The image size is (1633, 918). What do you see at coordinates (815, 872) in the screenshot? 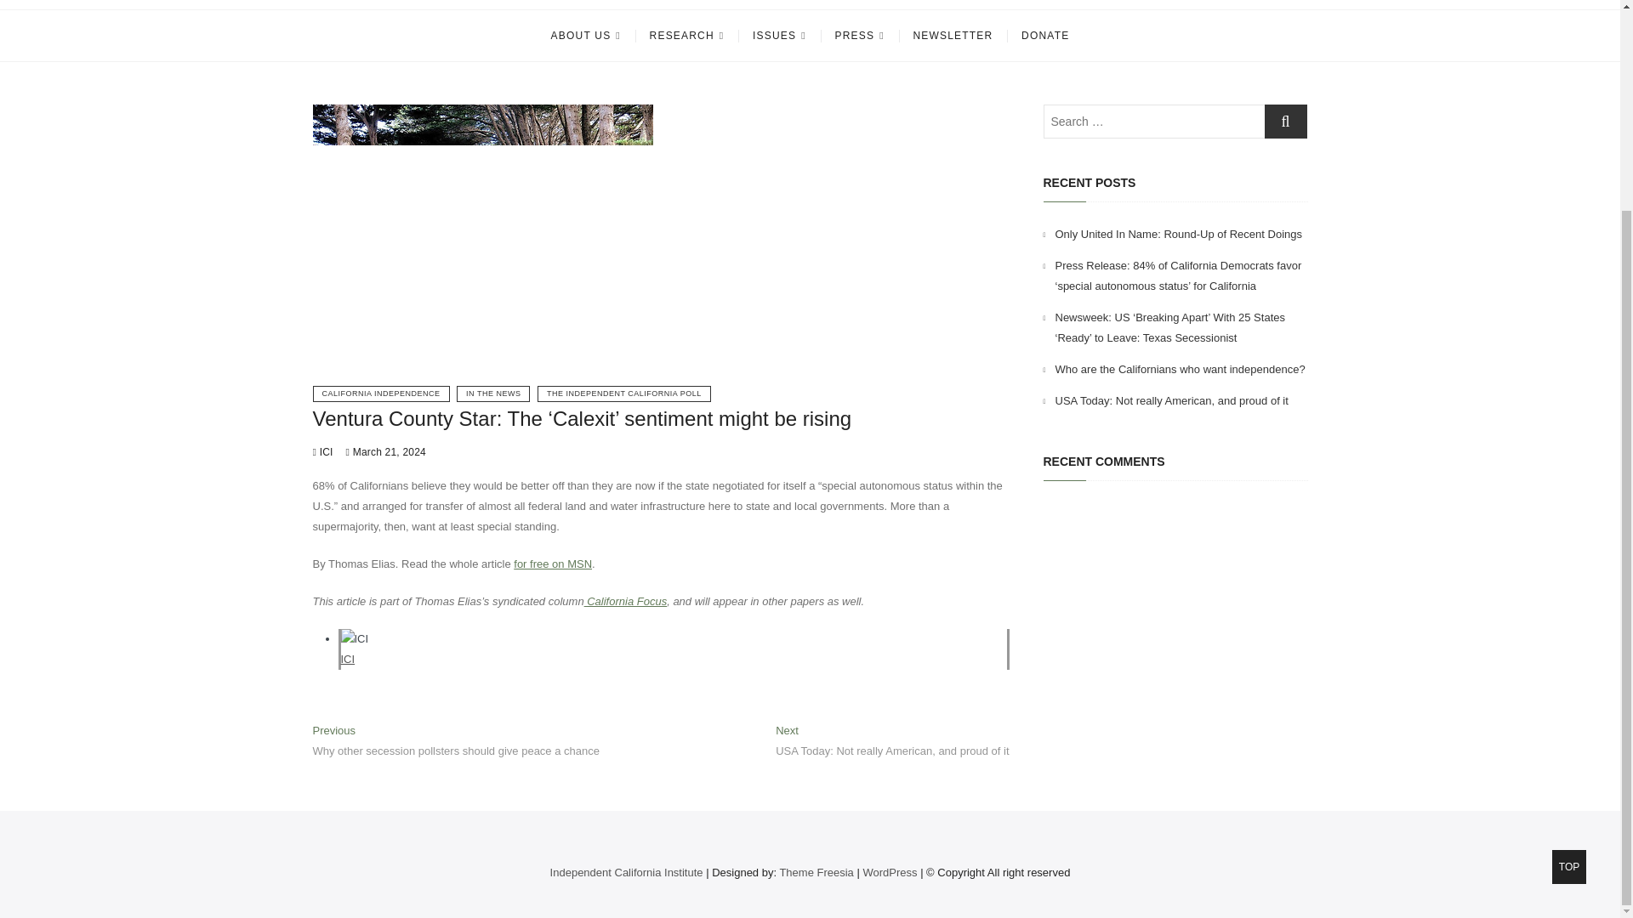
I see `Theme Freesia` at bounding box center [815, 872].